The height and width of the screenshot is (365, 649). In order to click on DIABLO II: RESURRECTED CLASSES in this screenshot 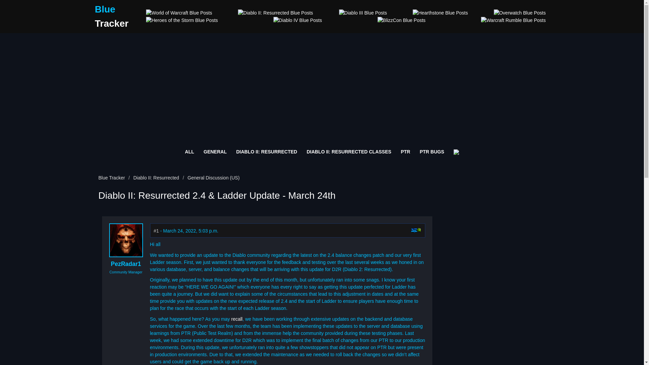, I will do `click(349, 152)`.